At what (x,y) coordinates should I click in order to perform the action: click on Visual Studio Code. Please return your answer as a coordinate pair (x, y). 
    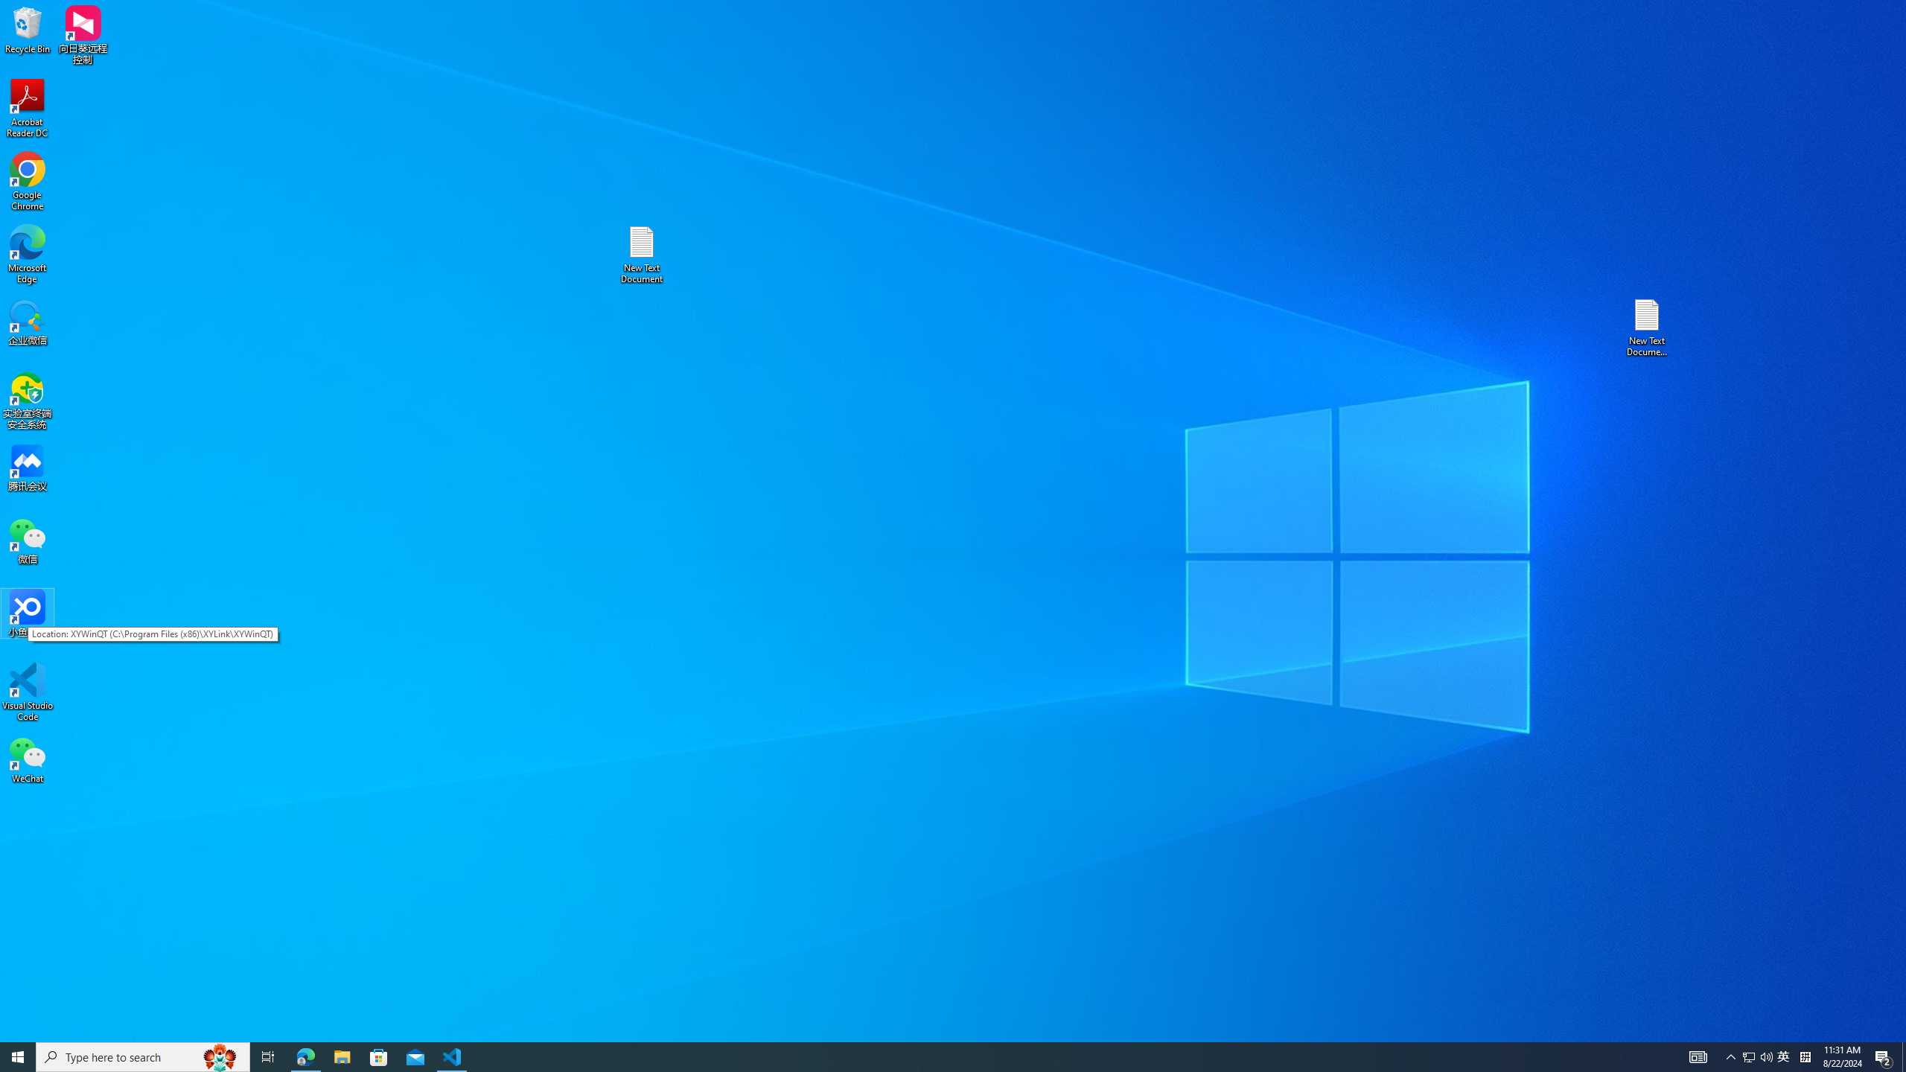
    Looking at the image, I should click on (28, 109).